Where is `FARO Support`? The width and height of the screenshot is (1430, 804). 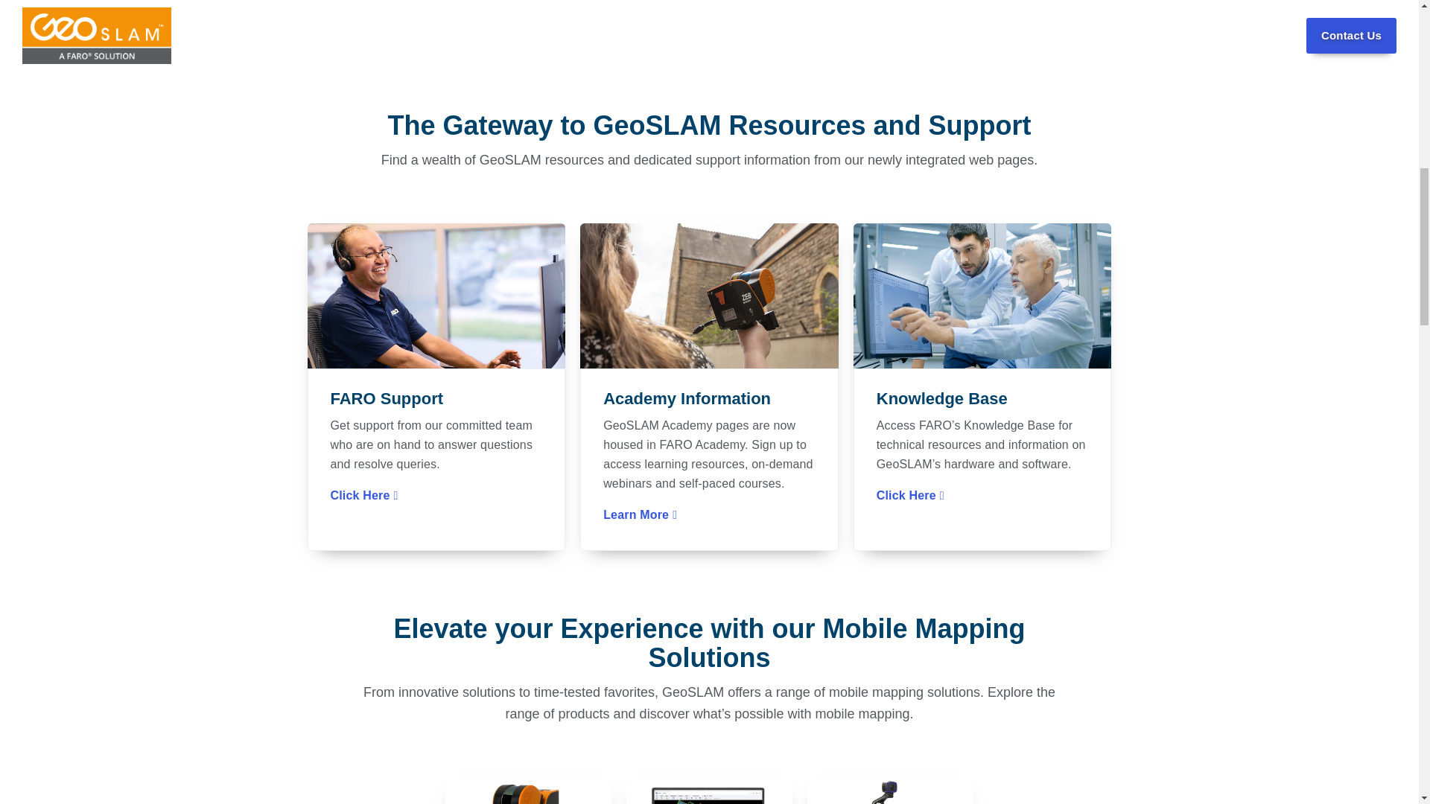
FARO Support is located at coordinates (436, 399).